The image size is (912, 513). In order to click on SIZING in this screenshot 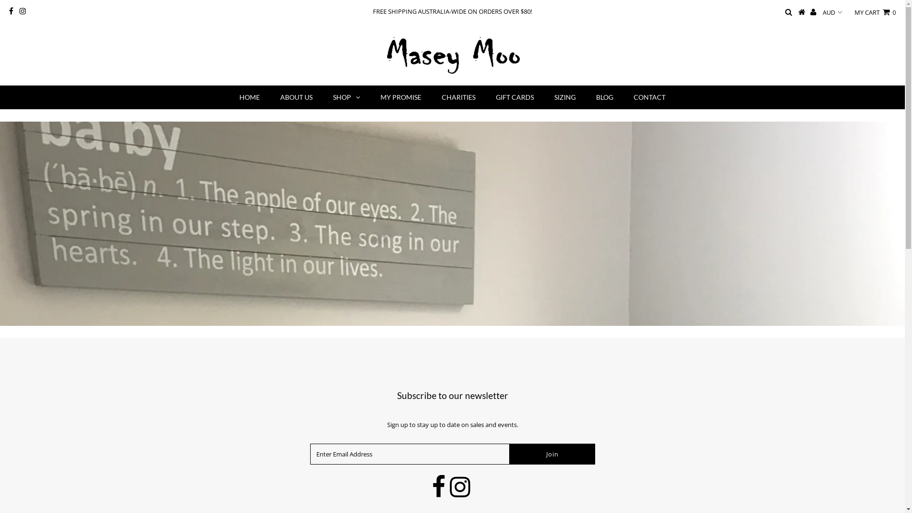, I will do `click(565, 97)`.